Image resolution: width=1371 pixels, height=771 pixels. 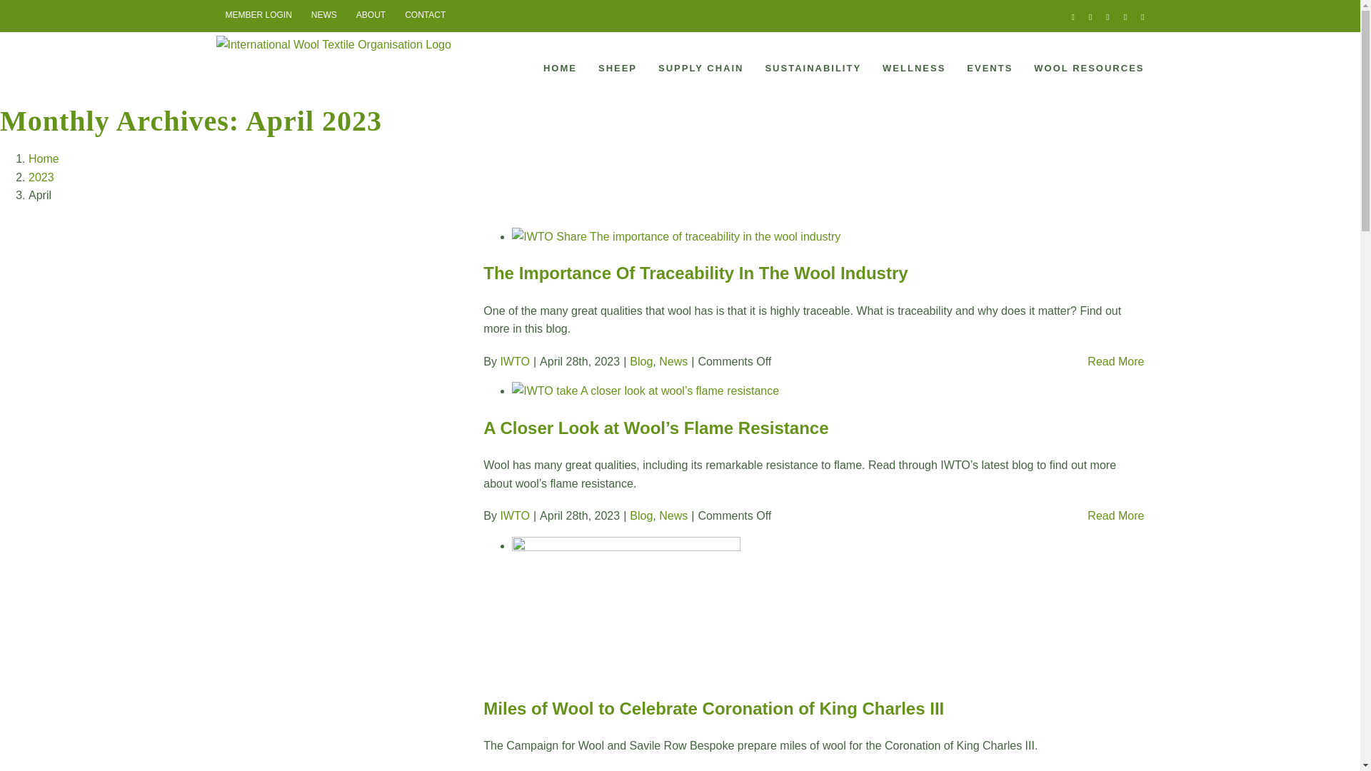 What do you see at coordinates (44, 158) in the screenshot?
I see `Home` at bounding box center [44, 158].